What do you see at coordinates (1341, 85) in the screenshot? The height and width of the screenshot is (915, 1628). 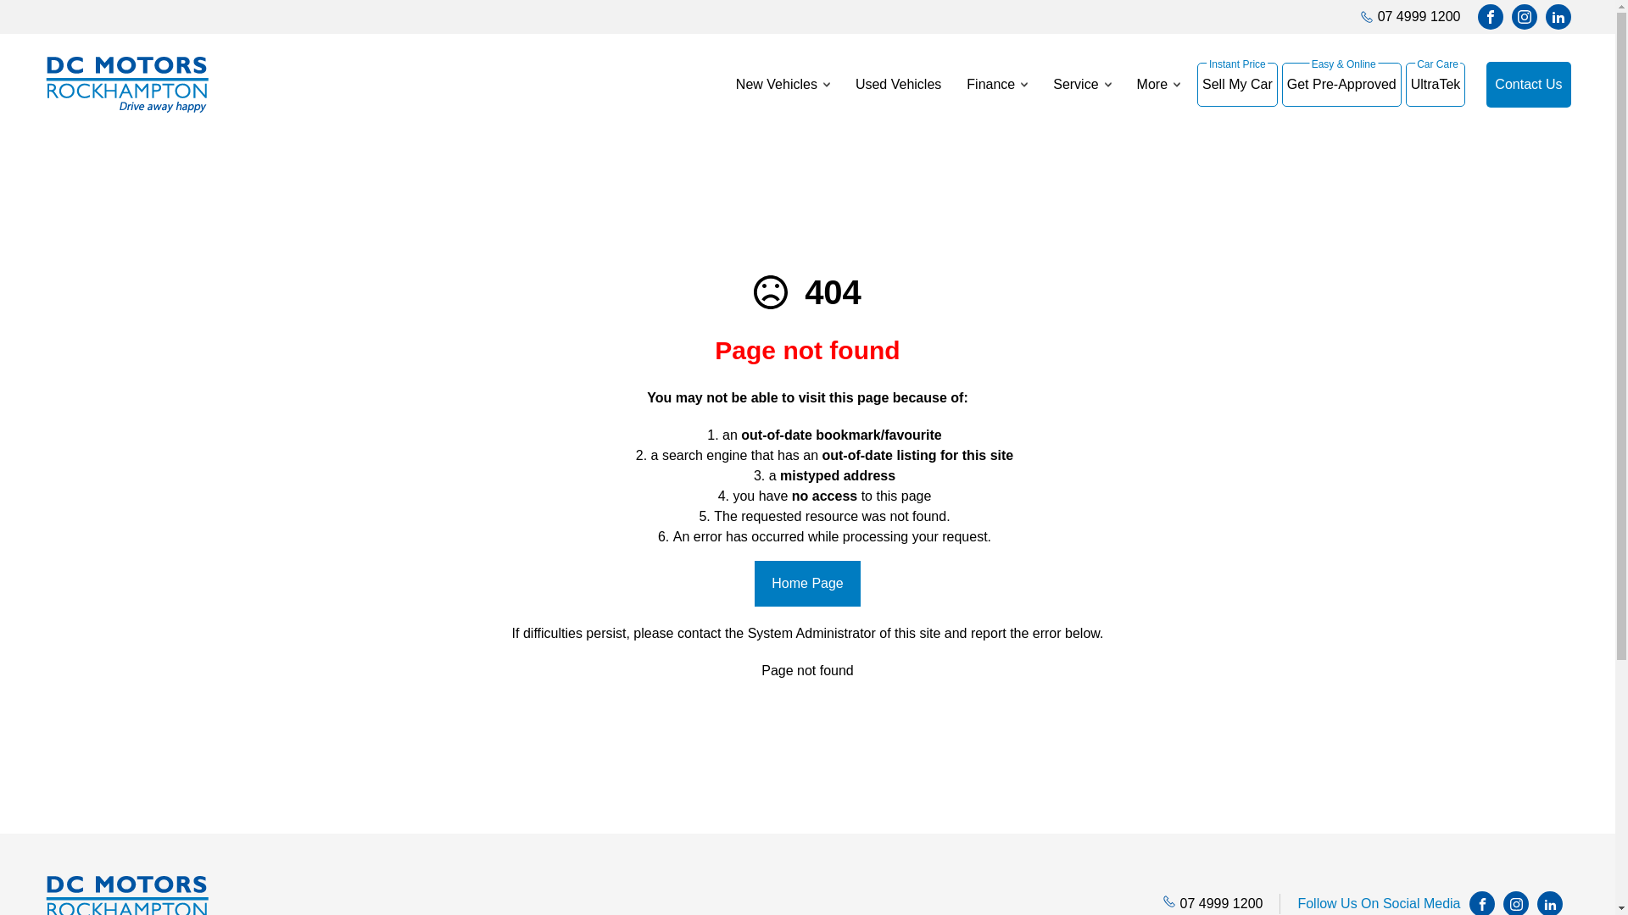 I see `Get Pre-Approved` at bounding box center [1341, 85].